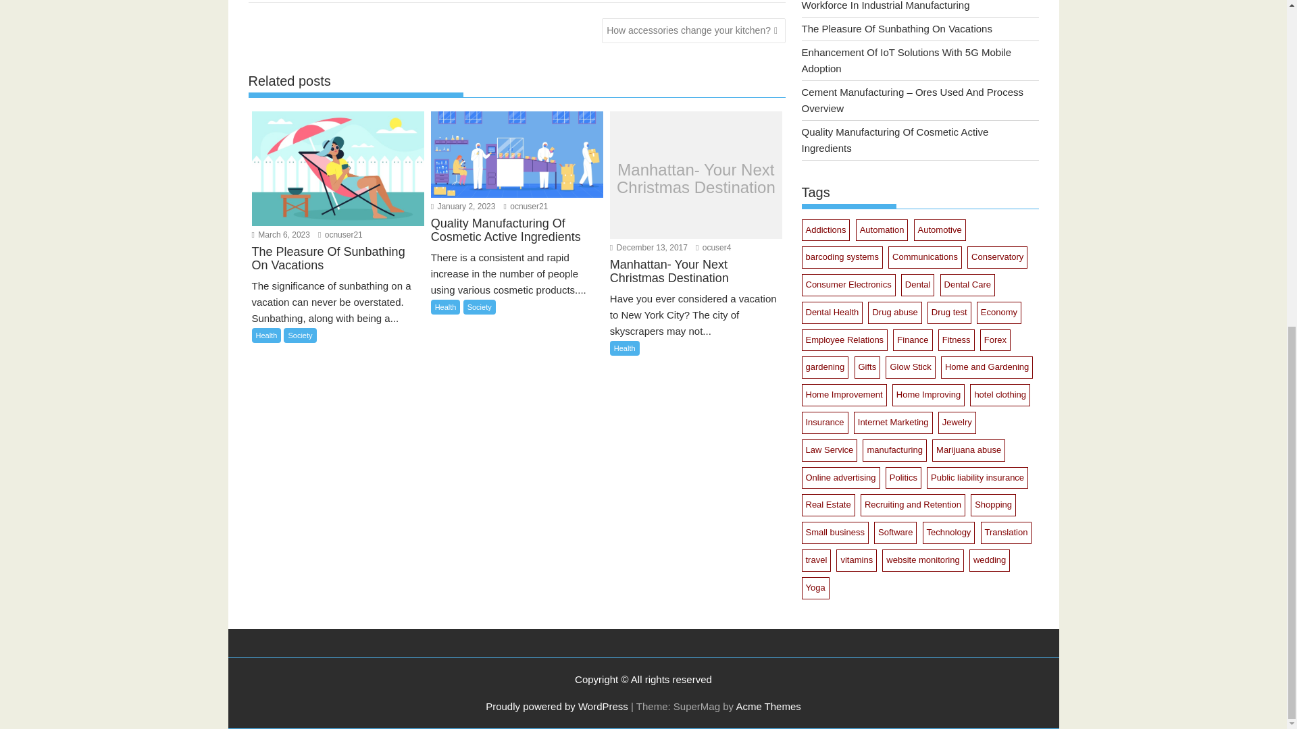  Describe the element at coordinates (526, 207) in the screenshot. I see `ocnuser21` at that location.